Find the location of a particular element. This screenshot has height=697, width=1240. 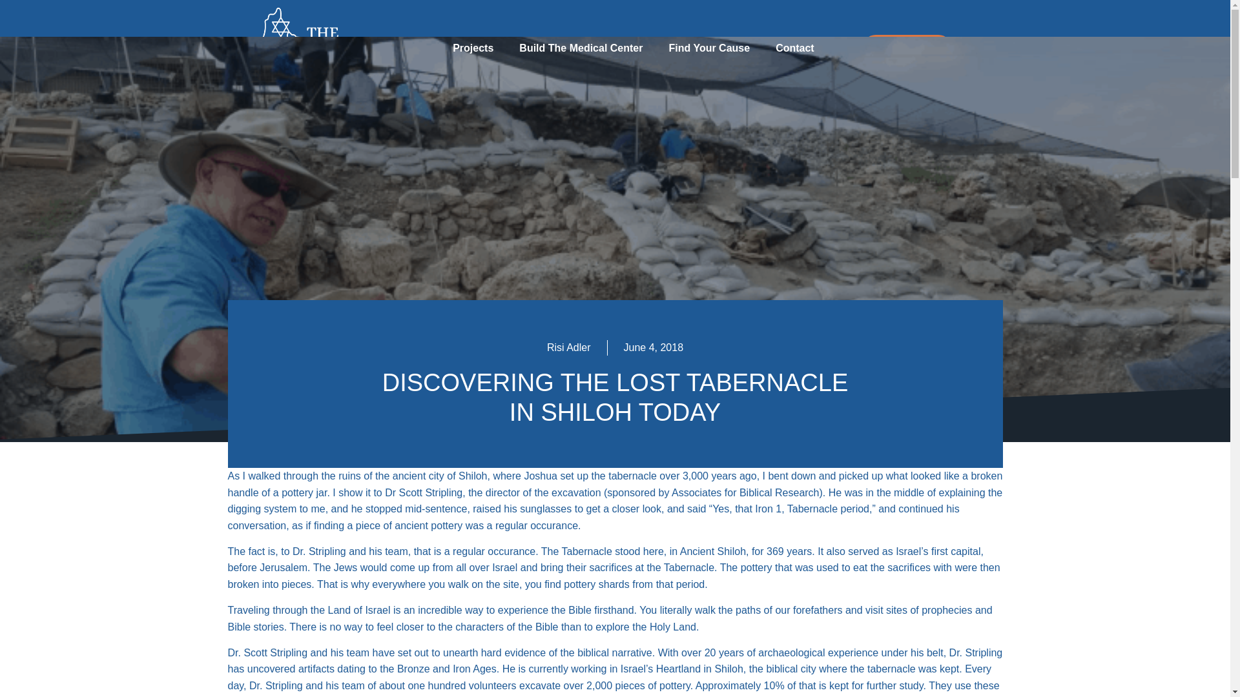

June 4, 2018 is located at coordinates (654, 347).